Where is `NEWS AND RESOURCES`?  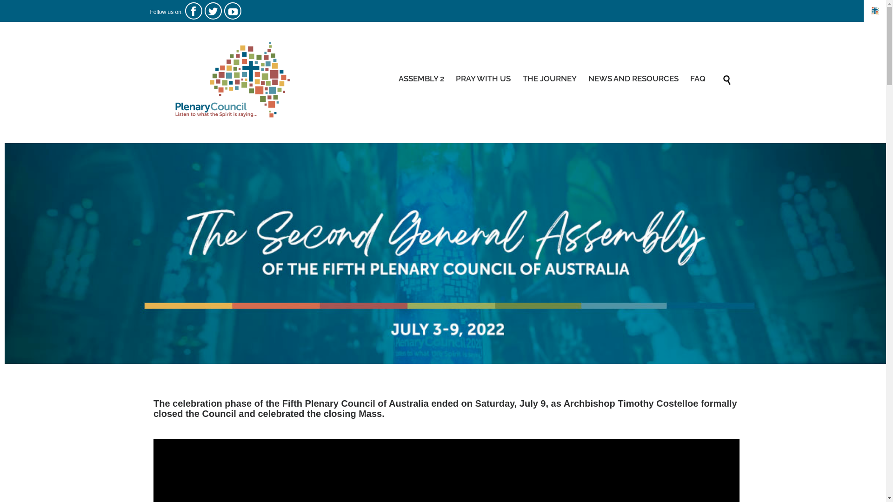 NEWS AND RESOURCES is located at coordinates (633, 79).